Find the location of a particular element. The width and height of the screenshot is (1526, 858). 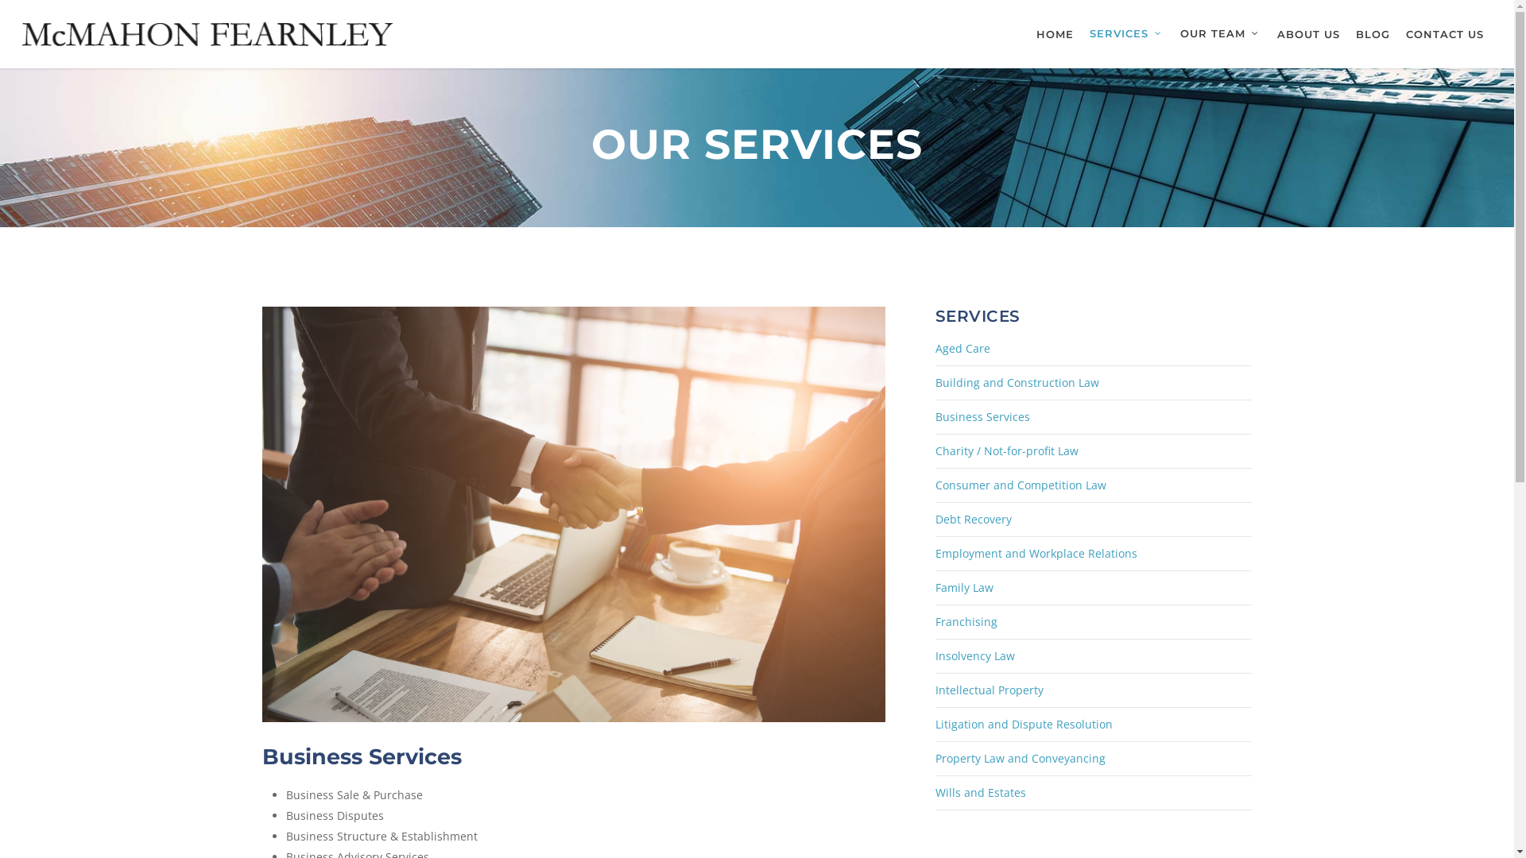

Insolvency Law is located at coordinates (1094, 656).